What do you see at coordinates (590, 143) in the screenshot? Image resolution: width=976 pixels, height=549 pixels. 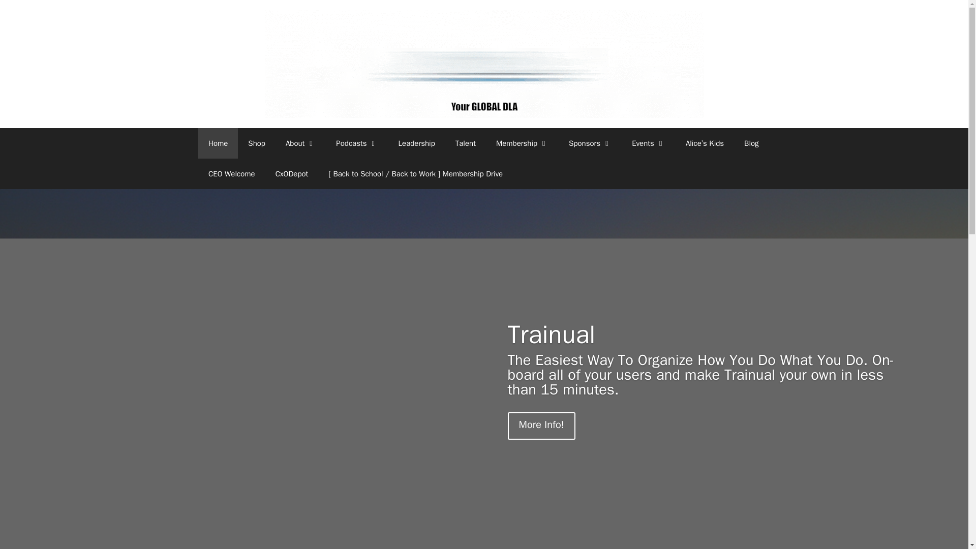 I see `Sponsors` at bounding box center [590, 143].